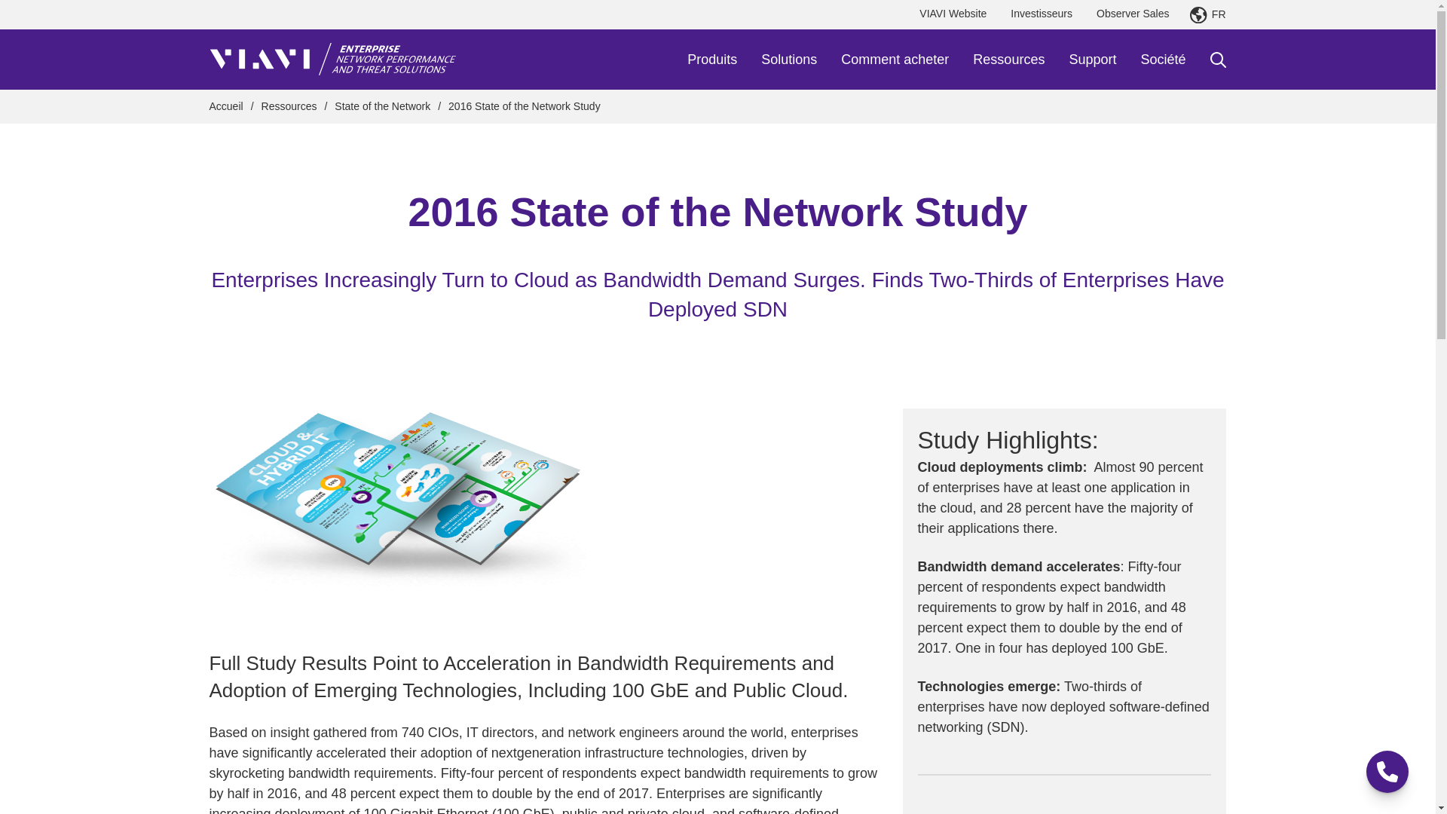  Describe the element at coordinates (1041, 14) in the screenshot. I see `Investisseurs` at that location.